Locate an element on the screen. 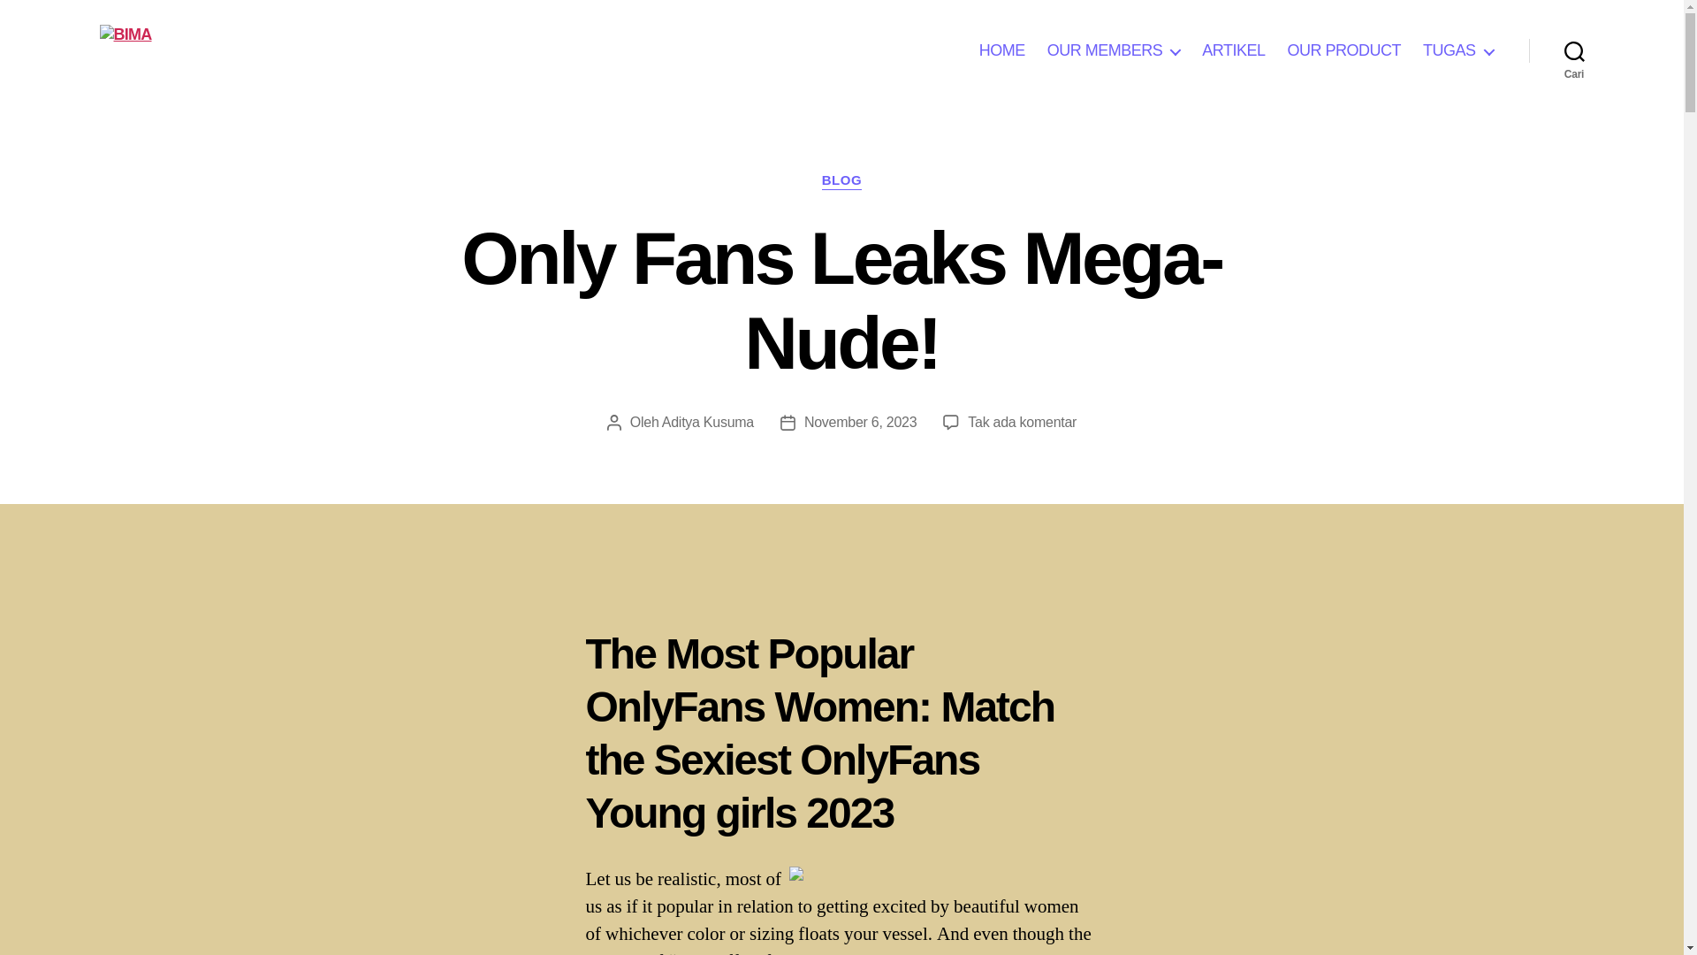  OUR PRODUCT is located at coordinates (1574, 50).